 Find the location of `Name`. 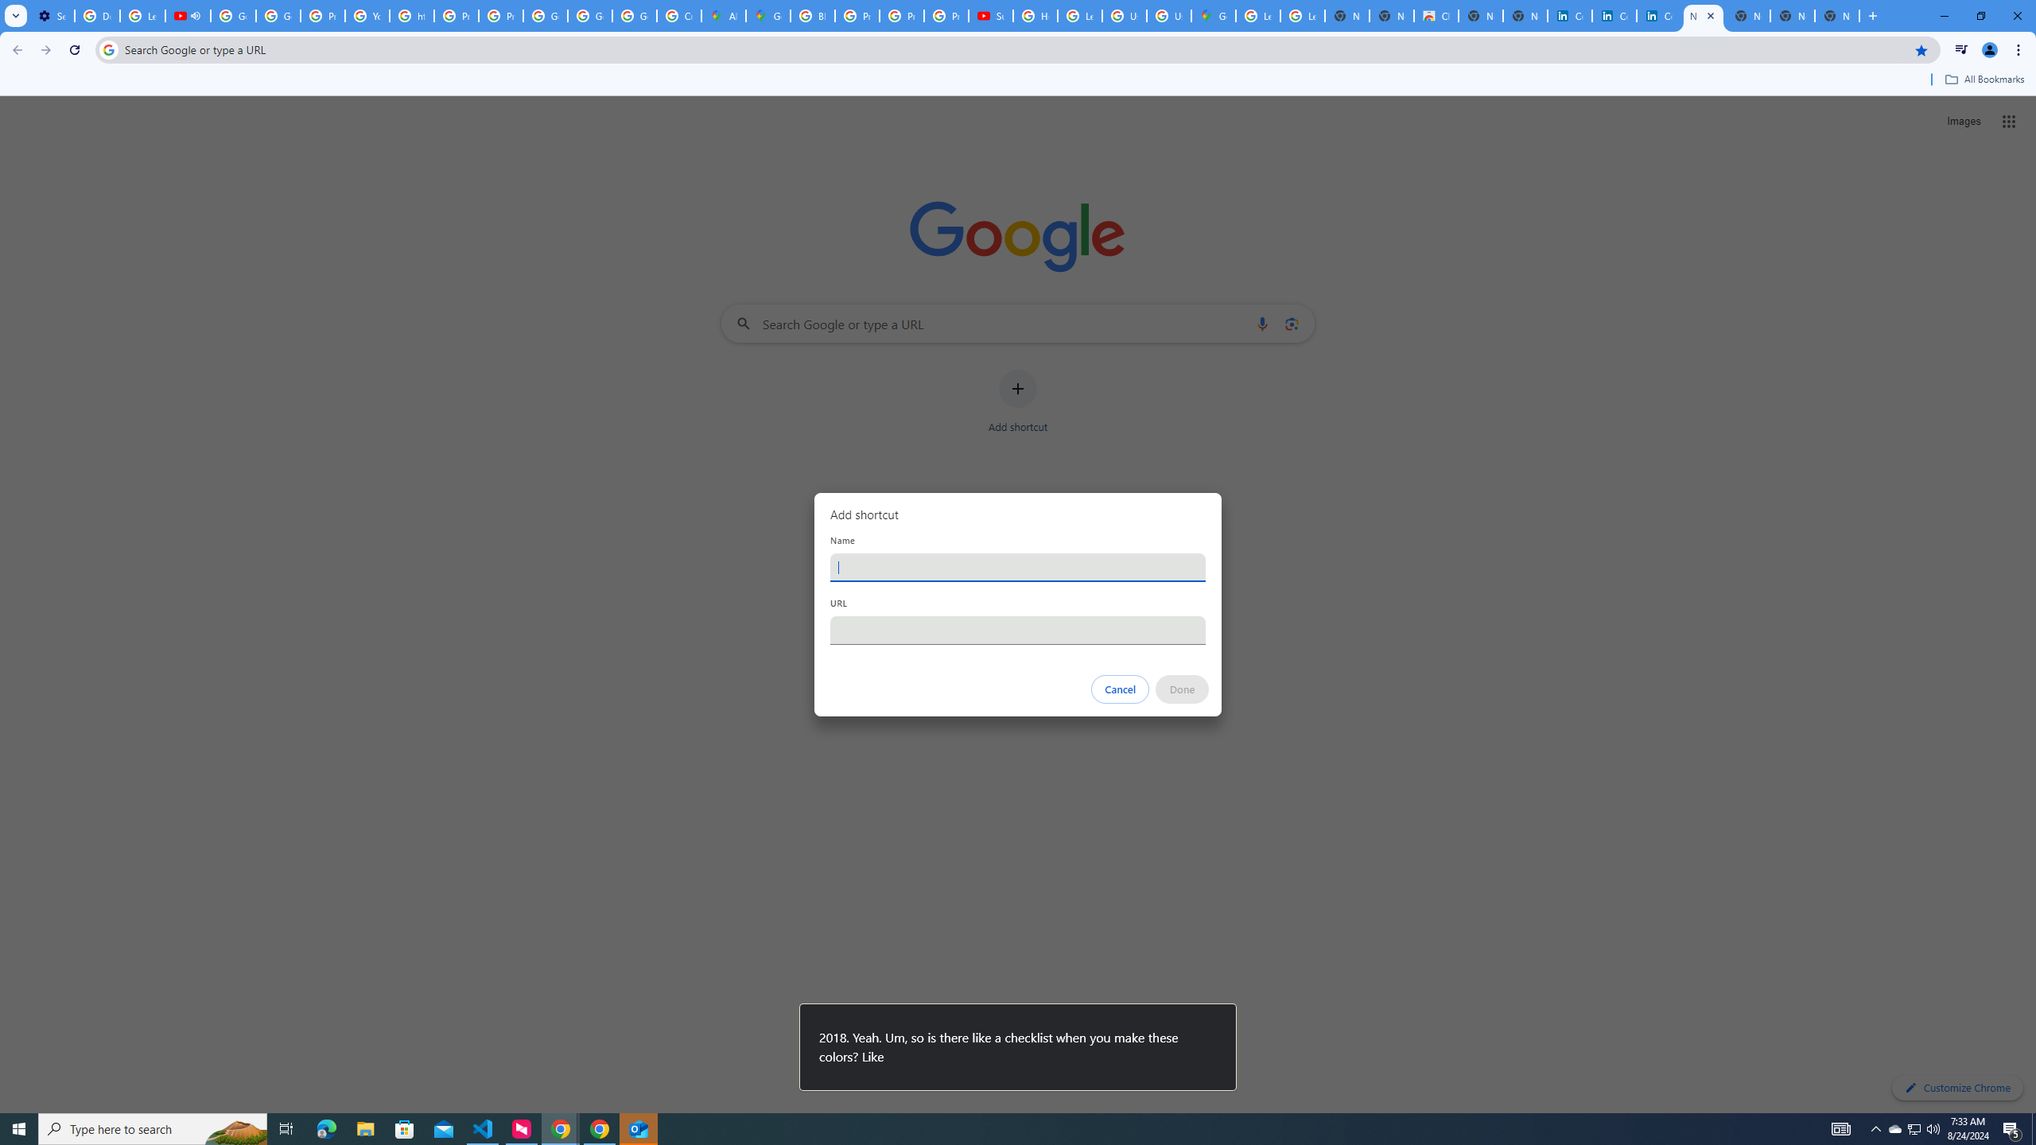

Name is located at coordinates (1018, 567).